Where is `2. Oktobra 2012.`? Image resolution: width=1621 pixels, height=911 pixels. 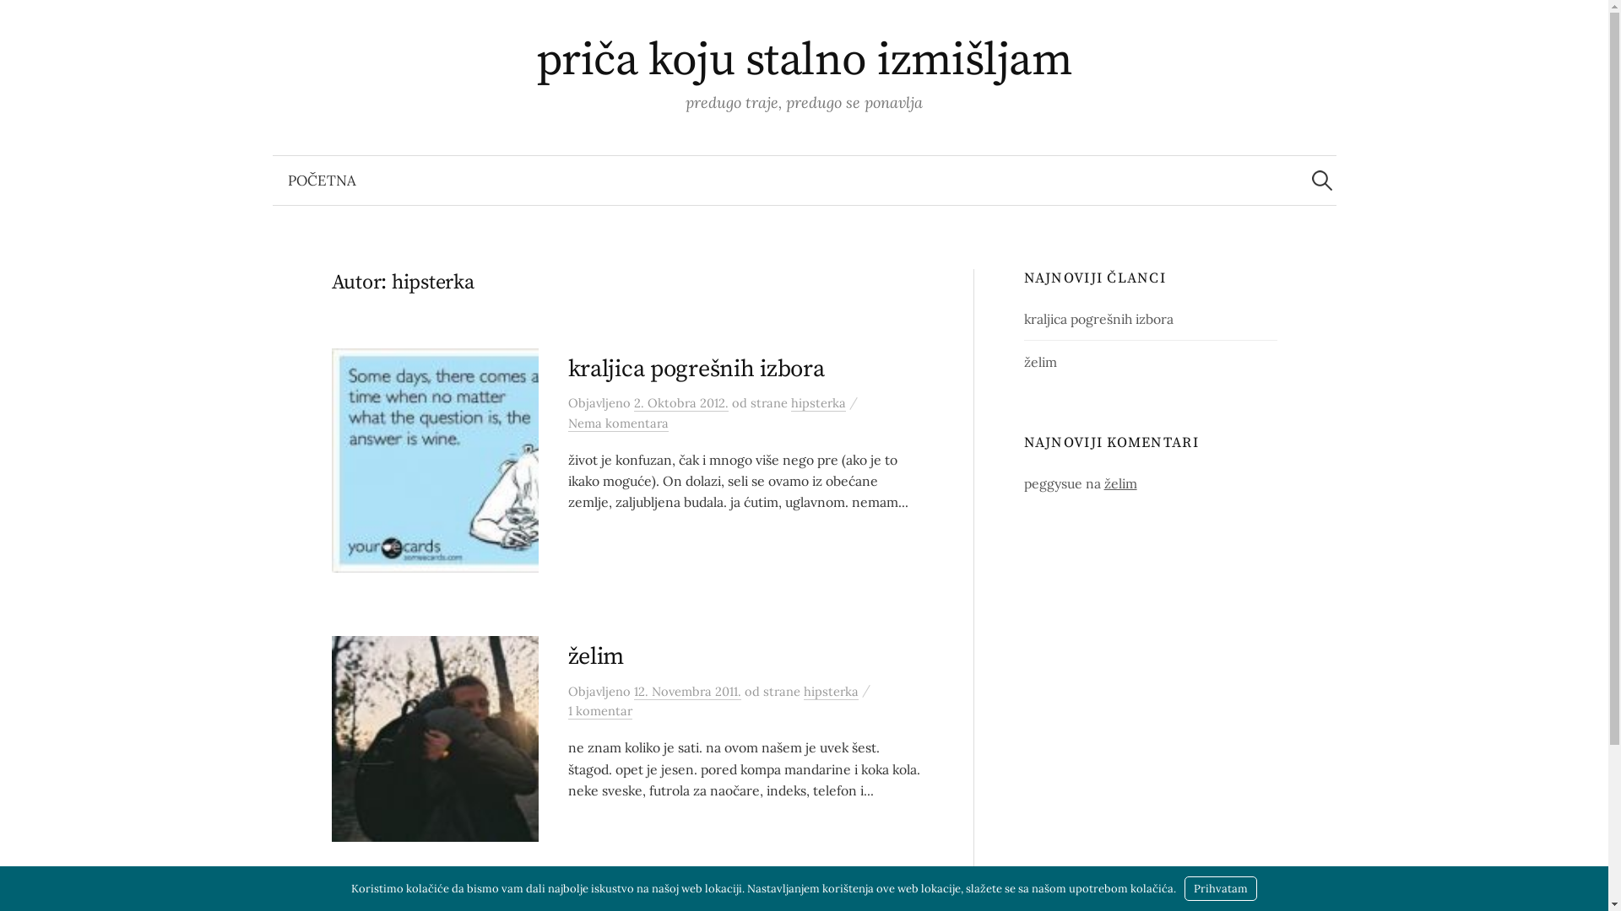 2. Oktobra 2012. is located at coordinates (680, 403).